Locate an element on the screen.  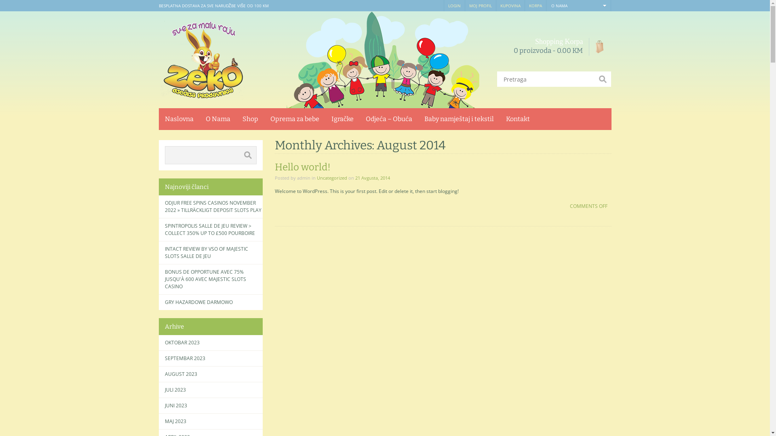
JUNI 2023 is located at coordinates (176, 406).